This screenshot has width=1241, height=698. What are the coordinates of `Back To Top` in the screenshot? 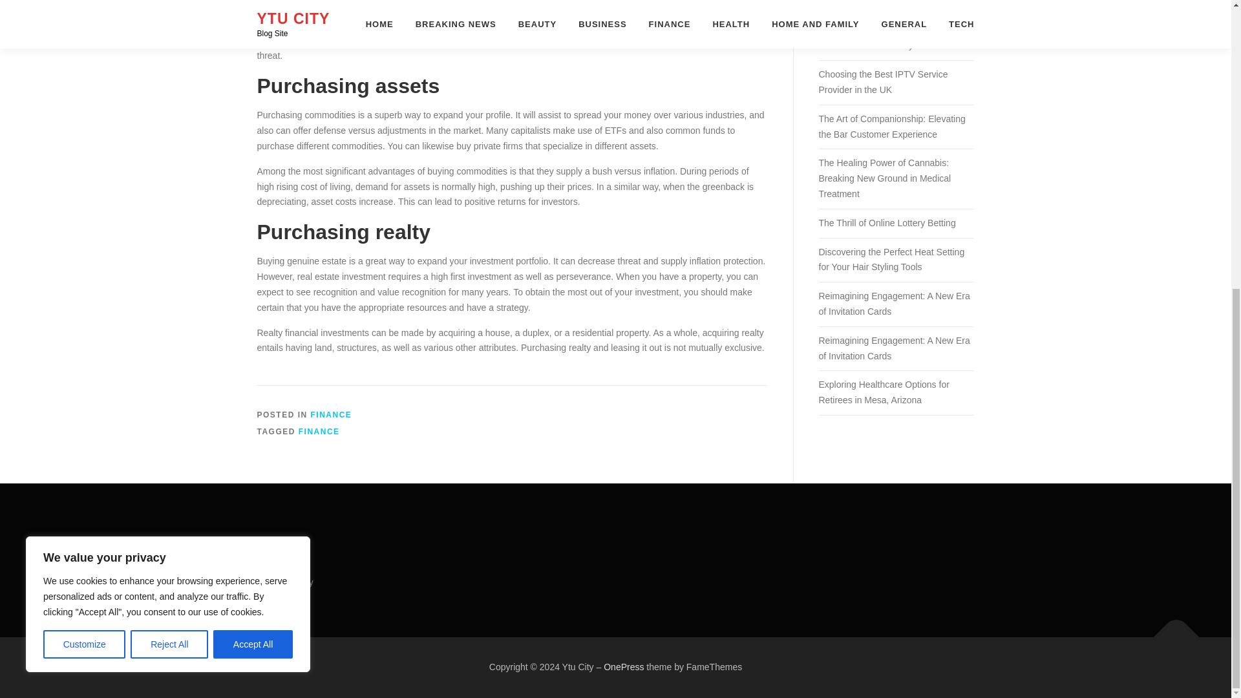 It's located at (1170, 631).